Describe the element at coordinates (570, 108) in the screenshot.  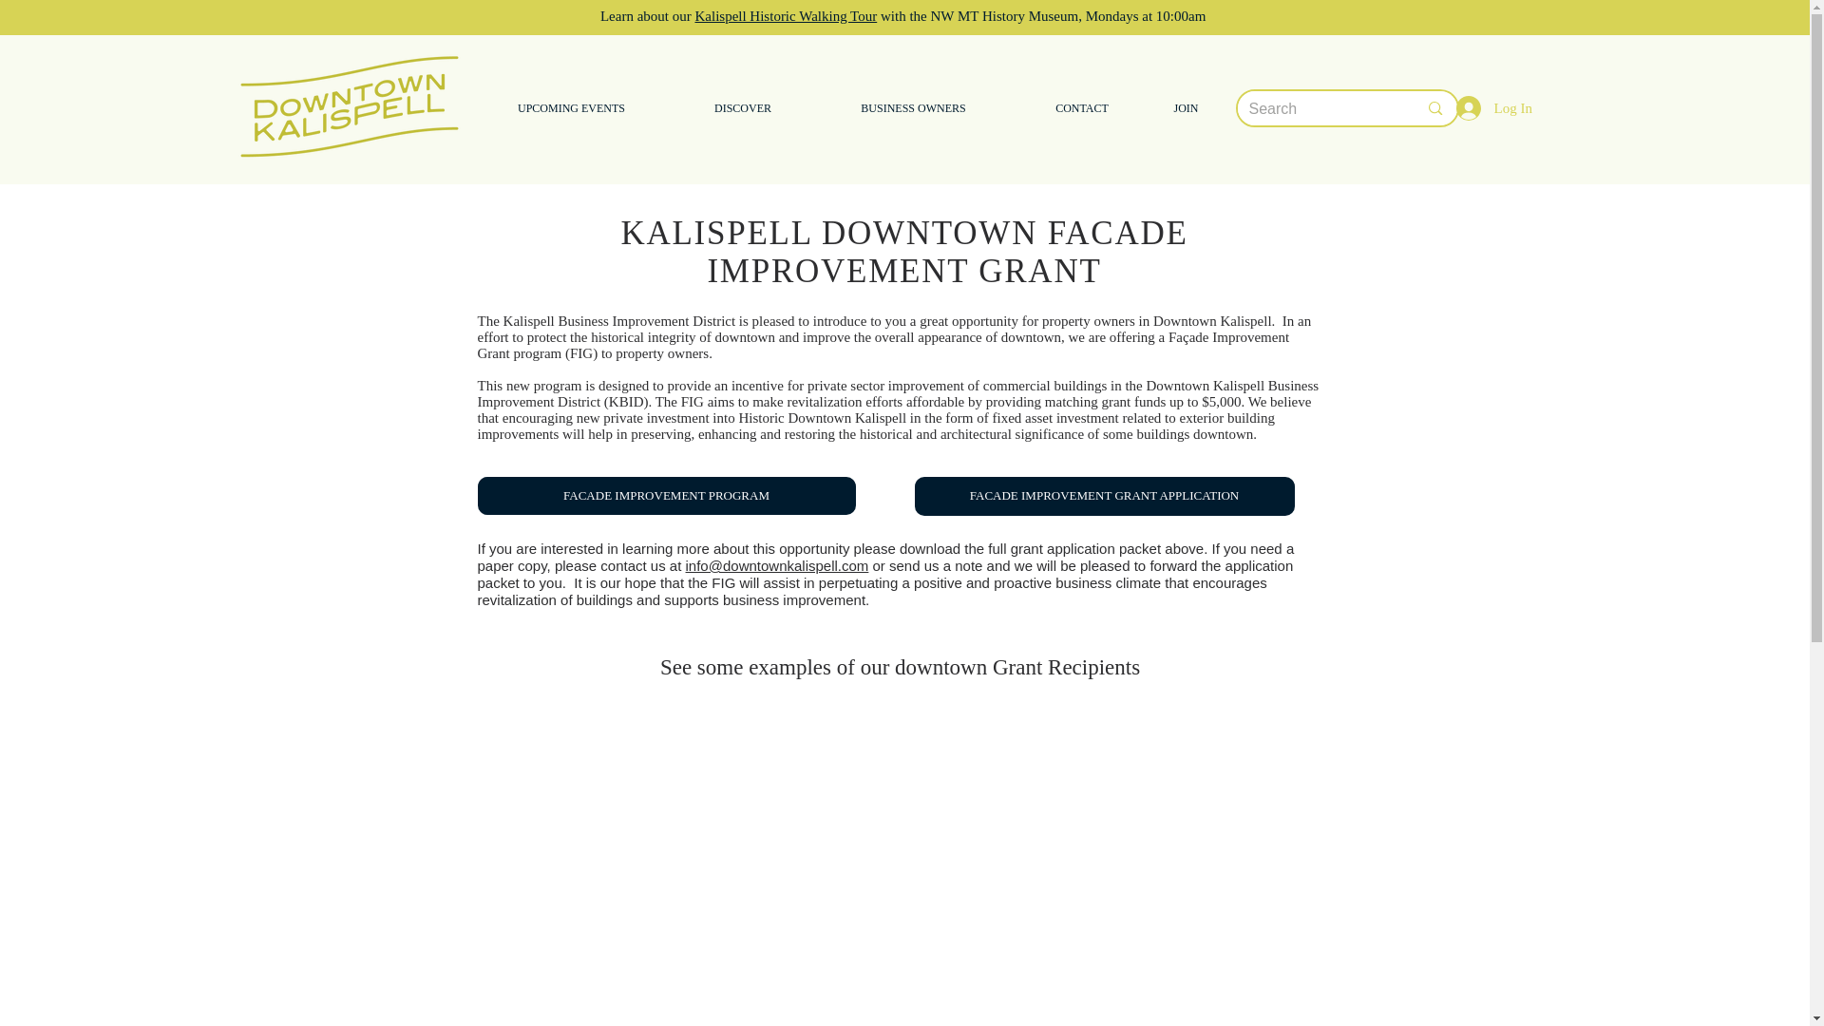
I see `UPCOMING EVENTS` at that location.